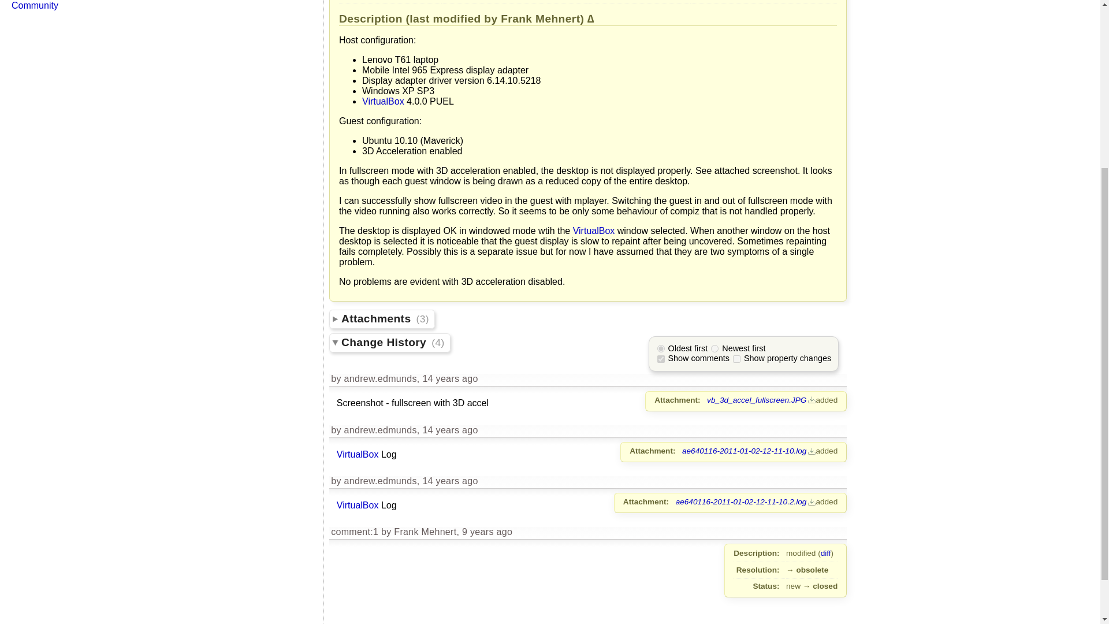 This screenshot has height=624, width=1109. What do you see at coordinates (661, 358) in the screenshot?
I see `on` at bounding box center [661, 358].